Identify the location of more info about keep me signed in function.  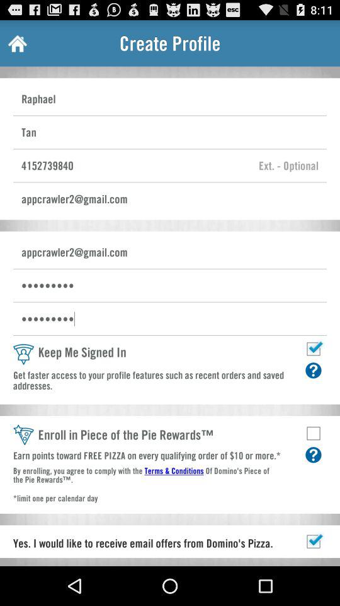
(314, 370).